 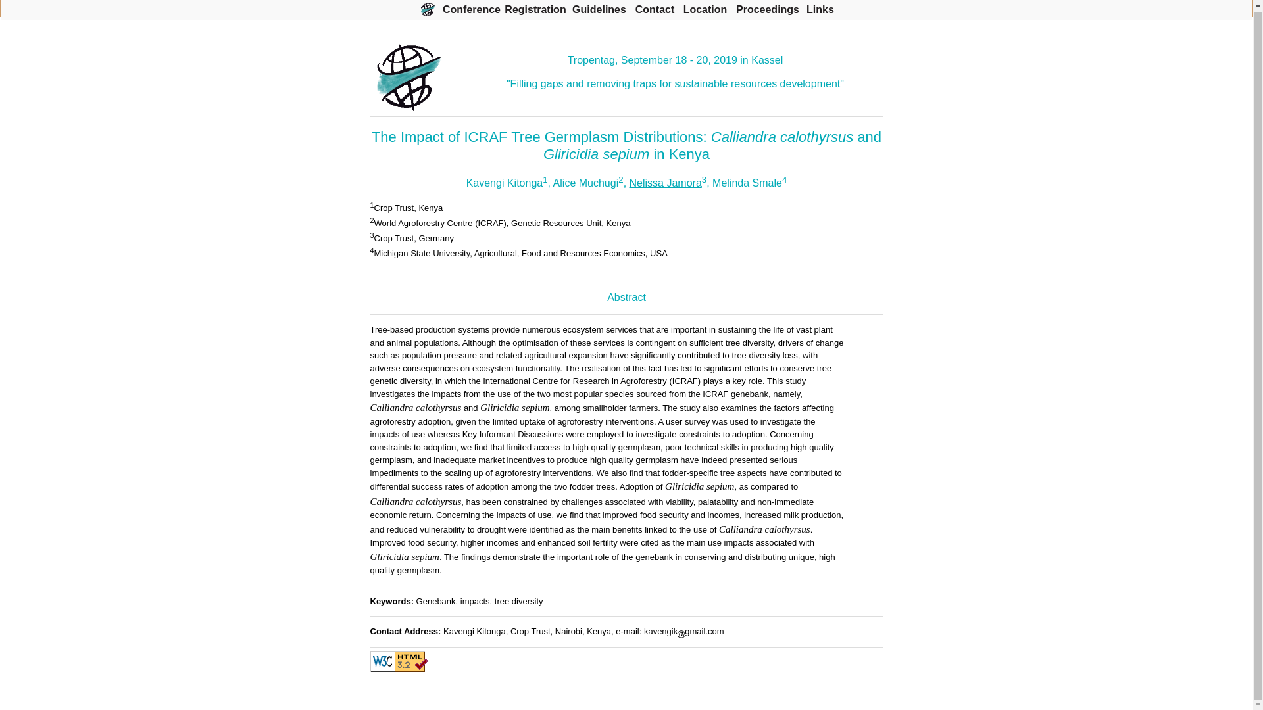 I want to click on Location, so click(x=705, y=8).